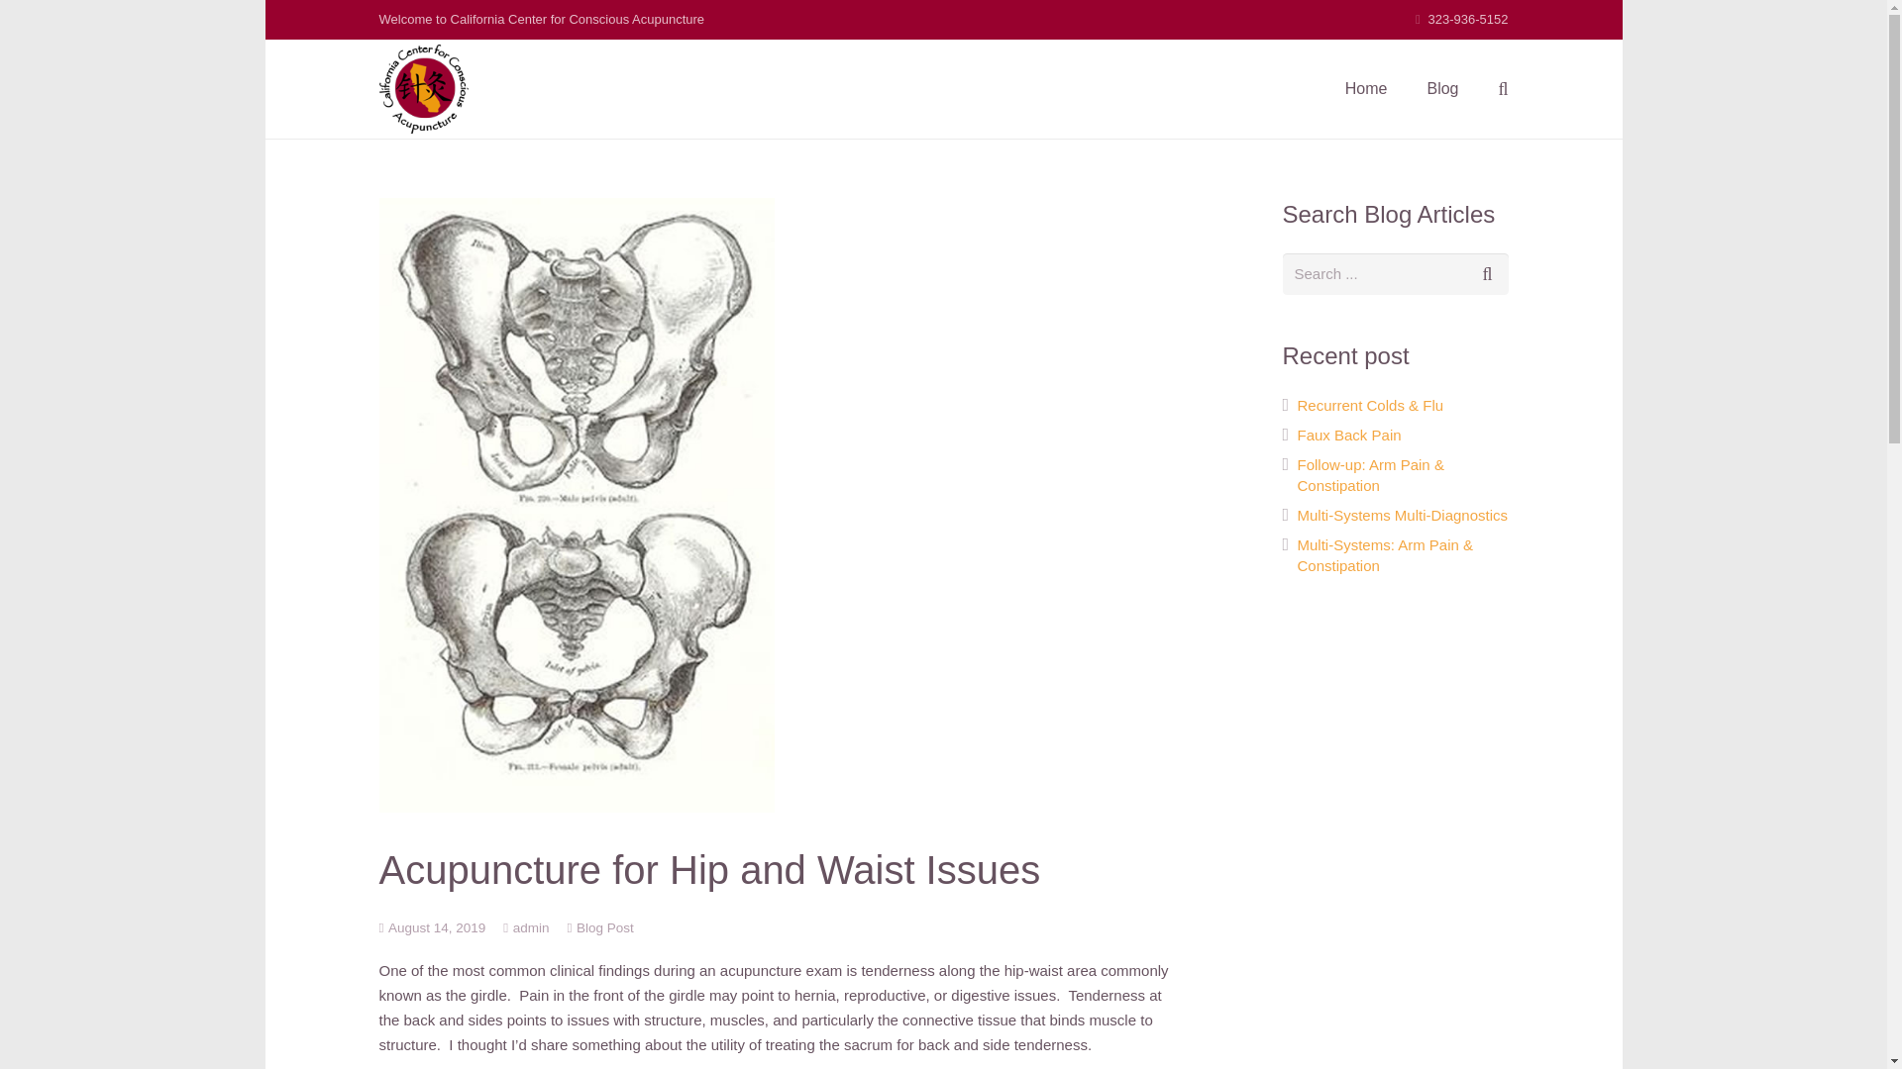 This screenshot has width=1902, height=1069. Describe the element at coordinates (604, 927) in the screenshot. I see `Blog Post` at that location.